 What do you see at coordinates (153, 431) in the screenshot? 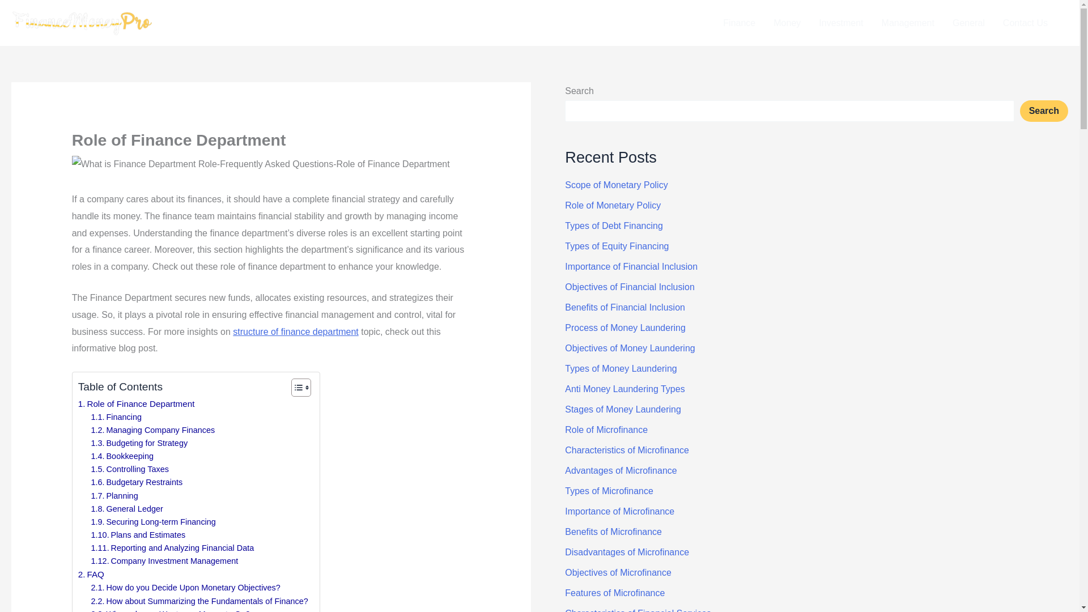
I see `Managing Company Finances` at bounding box center [153, 431].